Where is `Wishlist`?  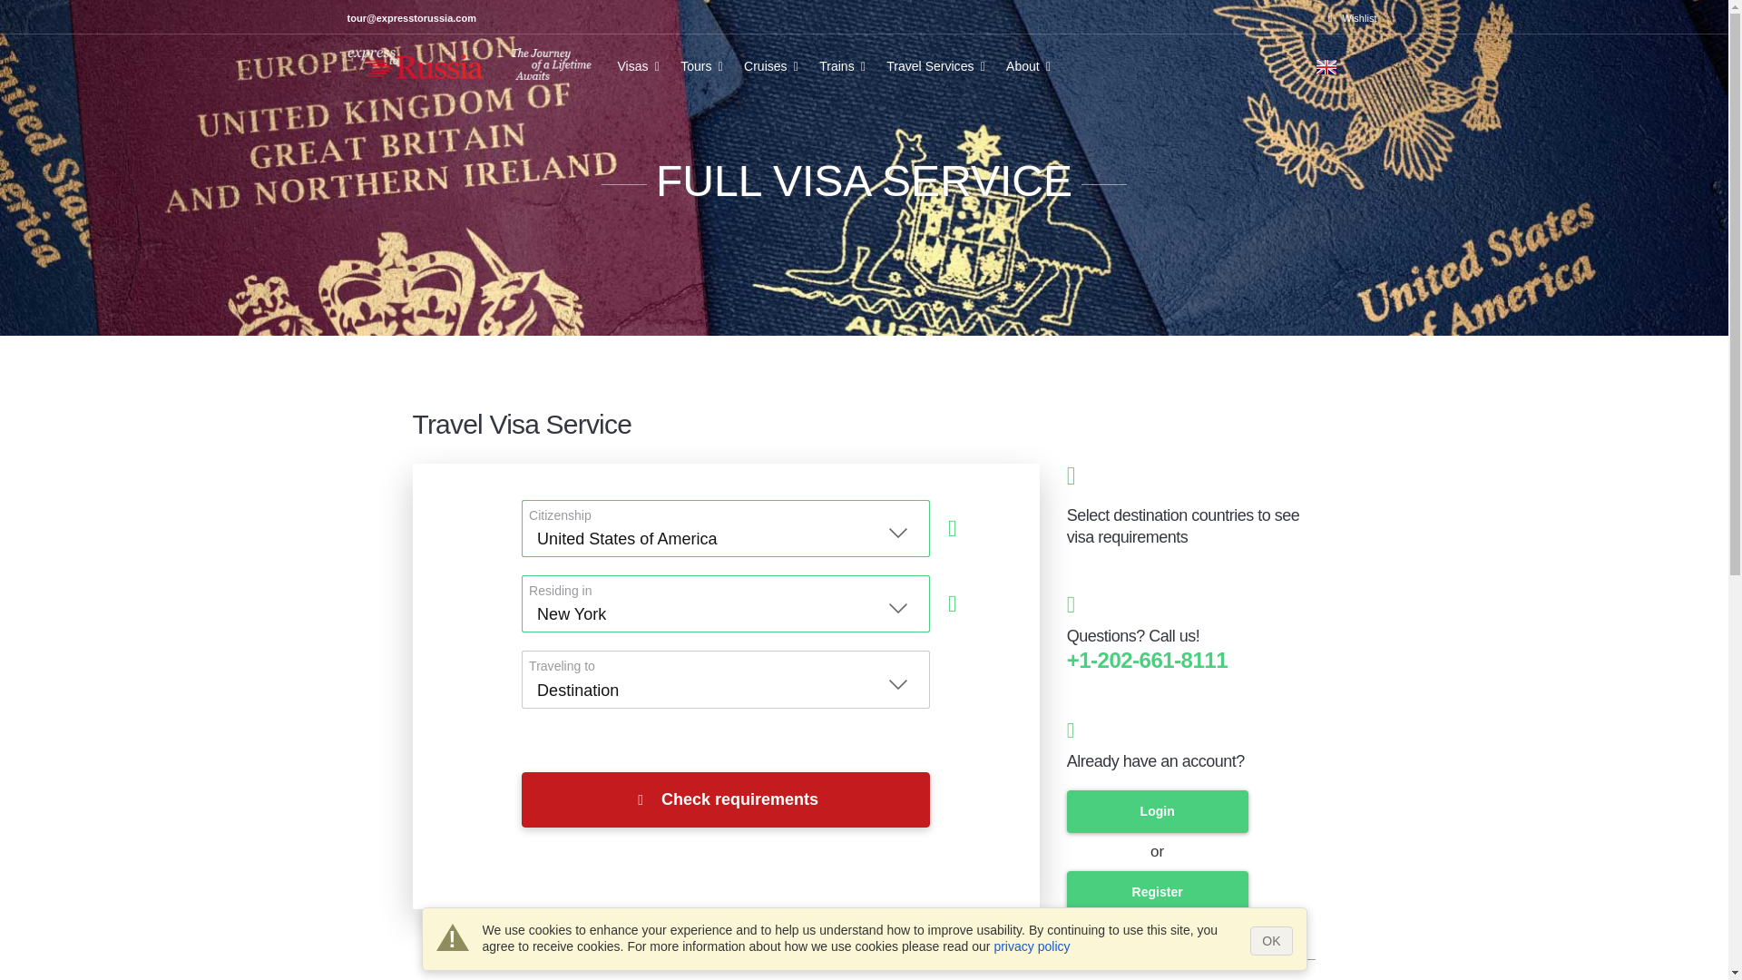
Wishlist is located at coordinates (1352, 18).